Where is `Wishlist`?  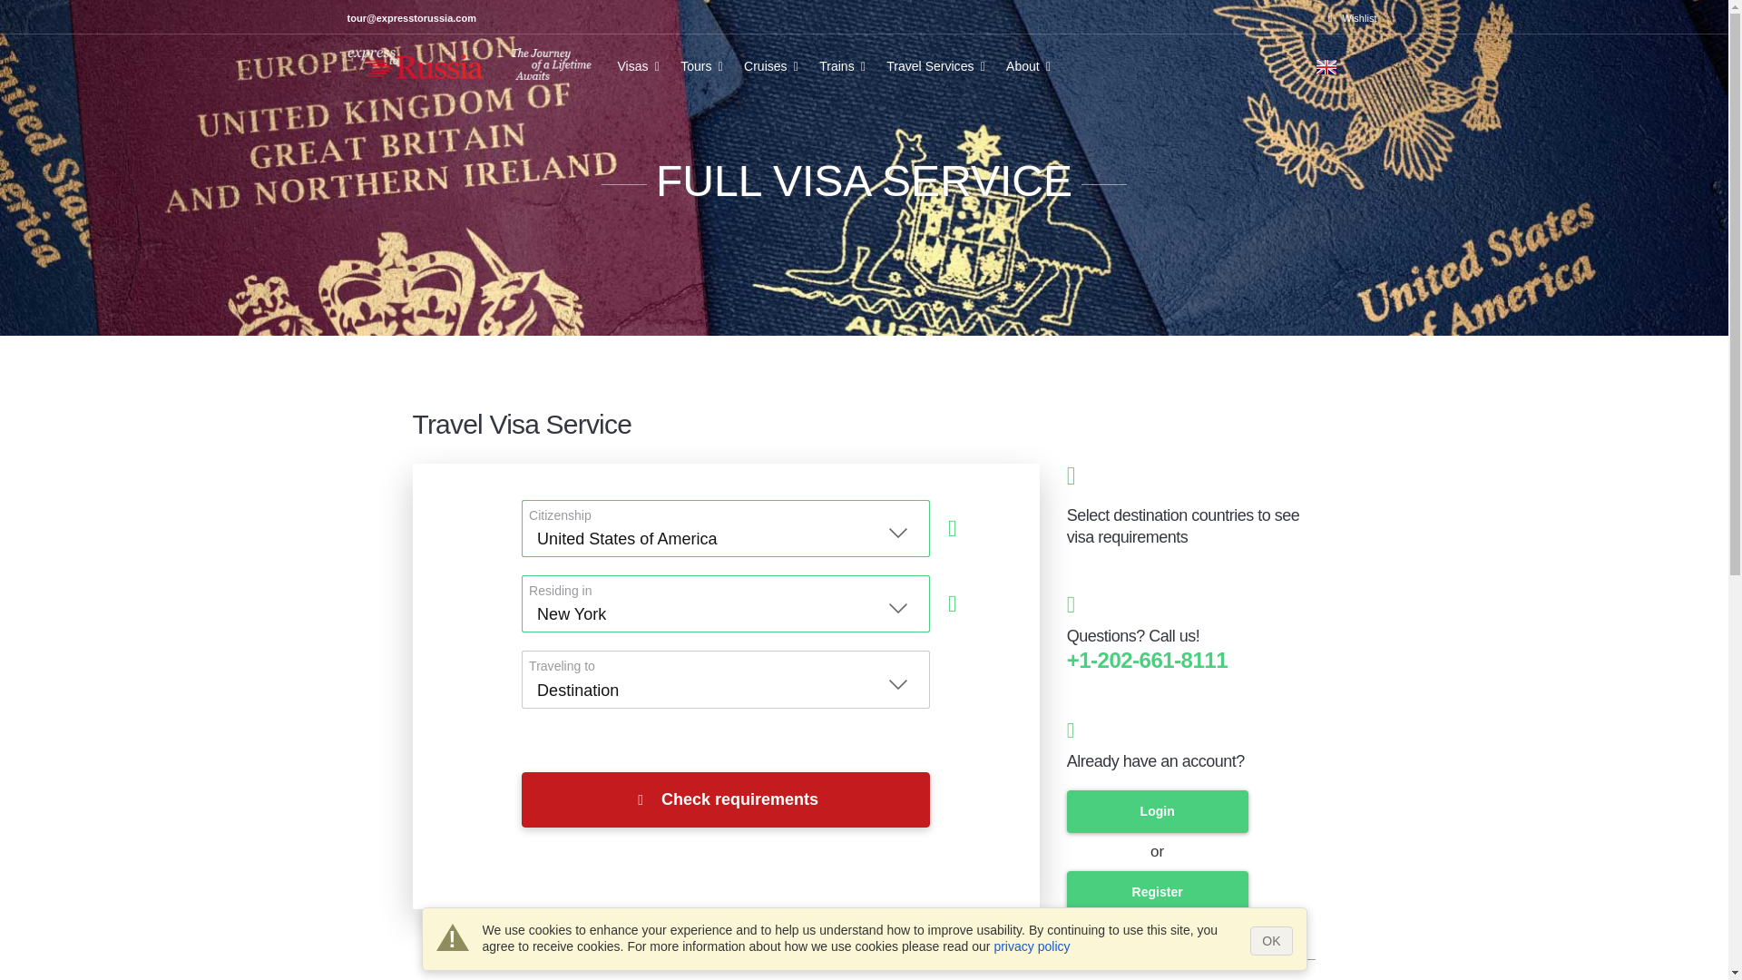
Wishlist is located at coordinates (1352, 18).